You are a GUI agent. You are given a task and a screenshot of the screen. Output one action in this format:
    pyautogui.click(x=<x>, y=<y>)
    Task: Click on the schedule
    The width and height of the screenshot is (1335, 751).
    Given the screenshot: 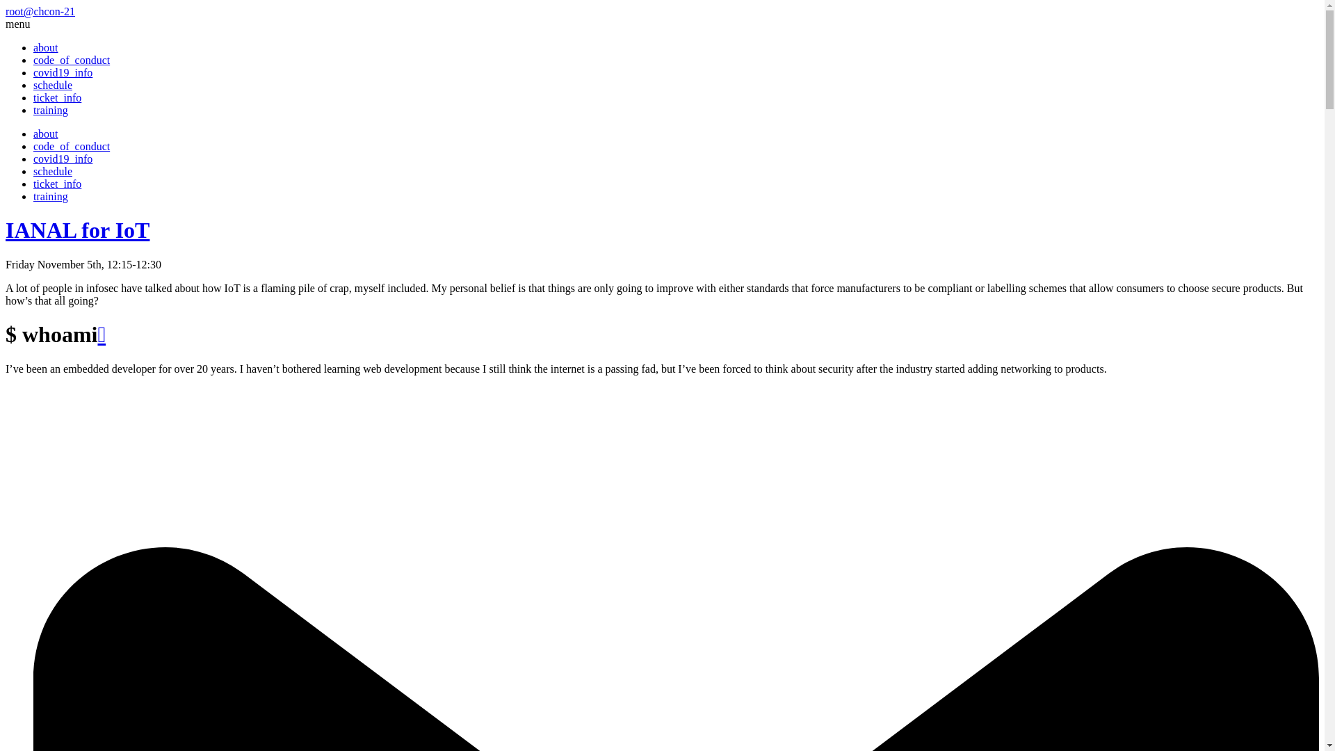 What is the action you would take?
    pyautogui.click(x=53, y=85)
    